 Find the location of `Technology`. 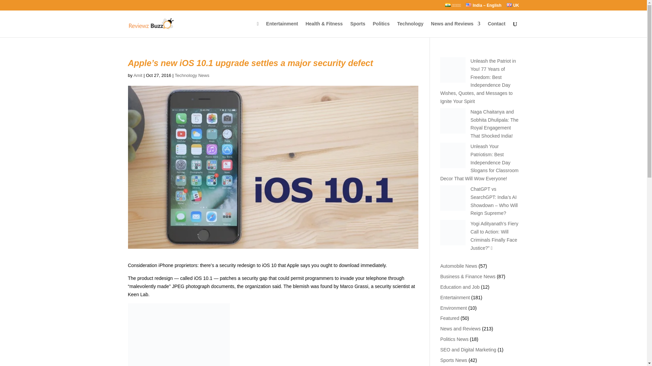

Technology is located at coordinates (410, 29).